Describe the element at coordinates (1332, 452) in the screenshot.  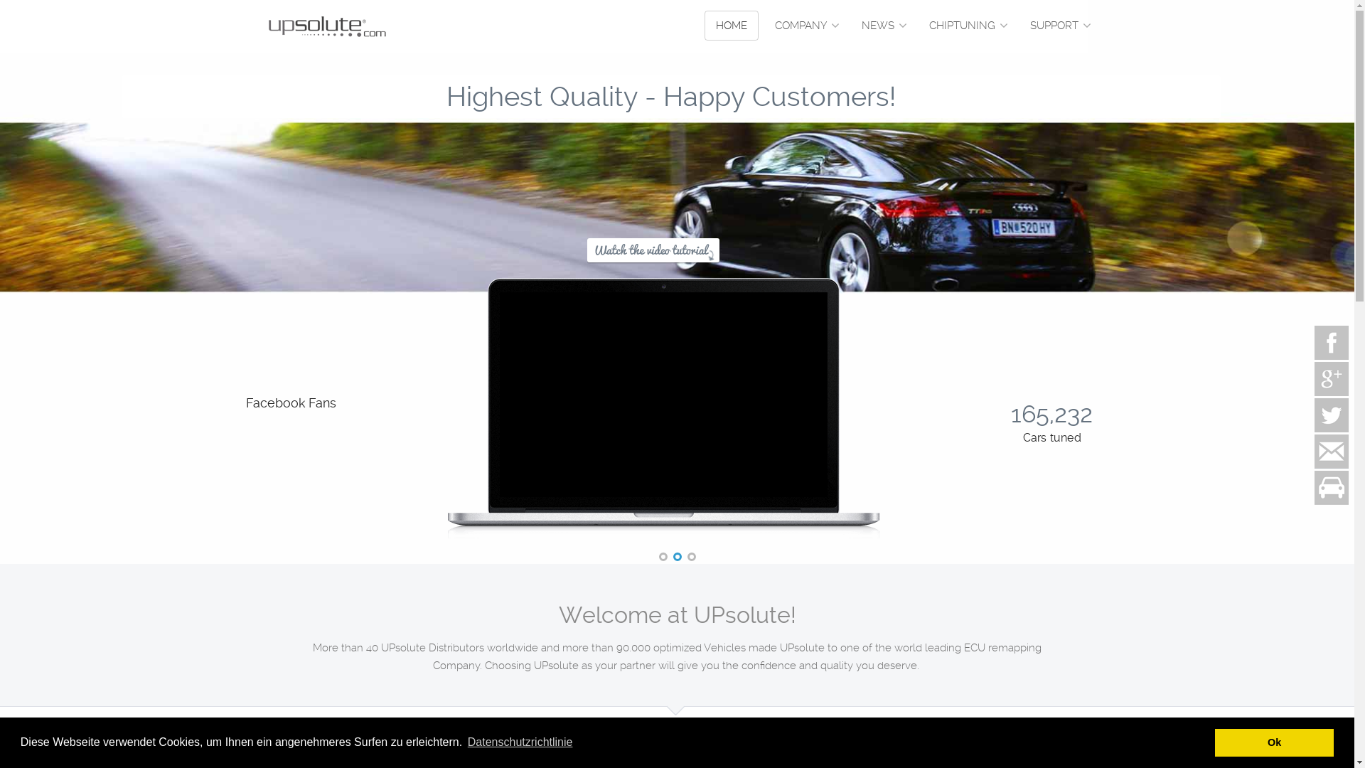
I see `Contact us` at that location.